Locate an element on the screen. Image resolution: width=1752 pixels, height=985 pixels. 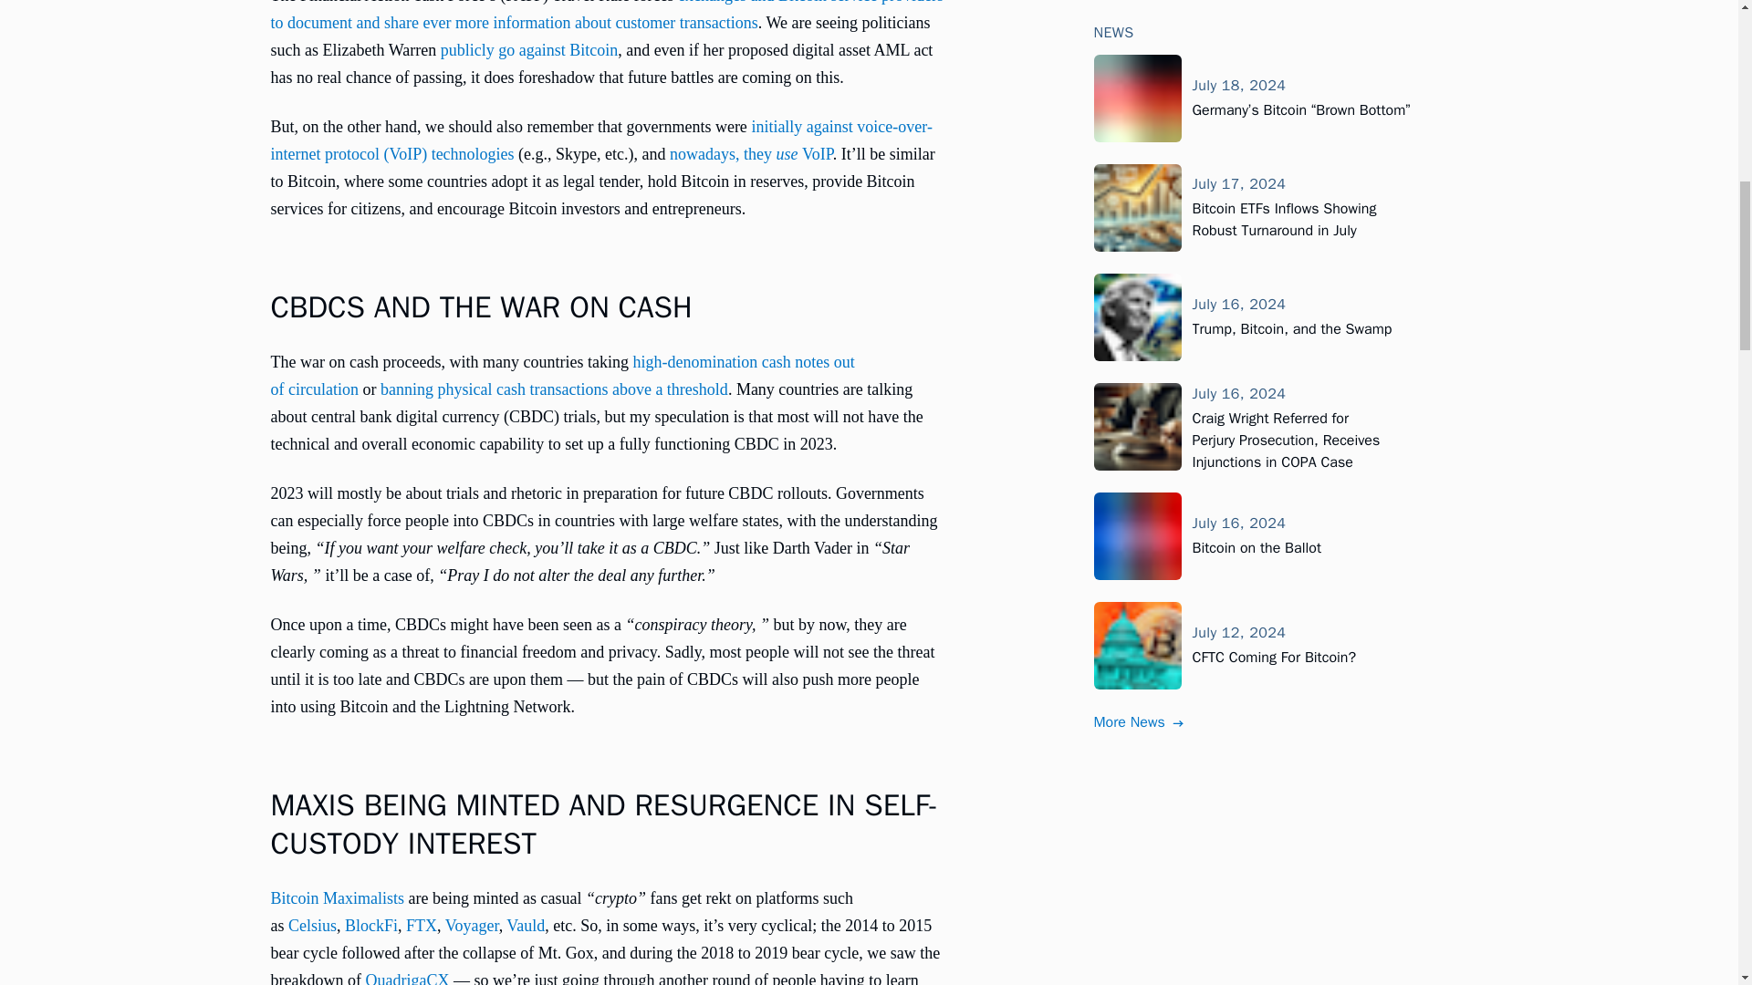
Bitcoin Maximalists is located at coordinates (337, 897).